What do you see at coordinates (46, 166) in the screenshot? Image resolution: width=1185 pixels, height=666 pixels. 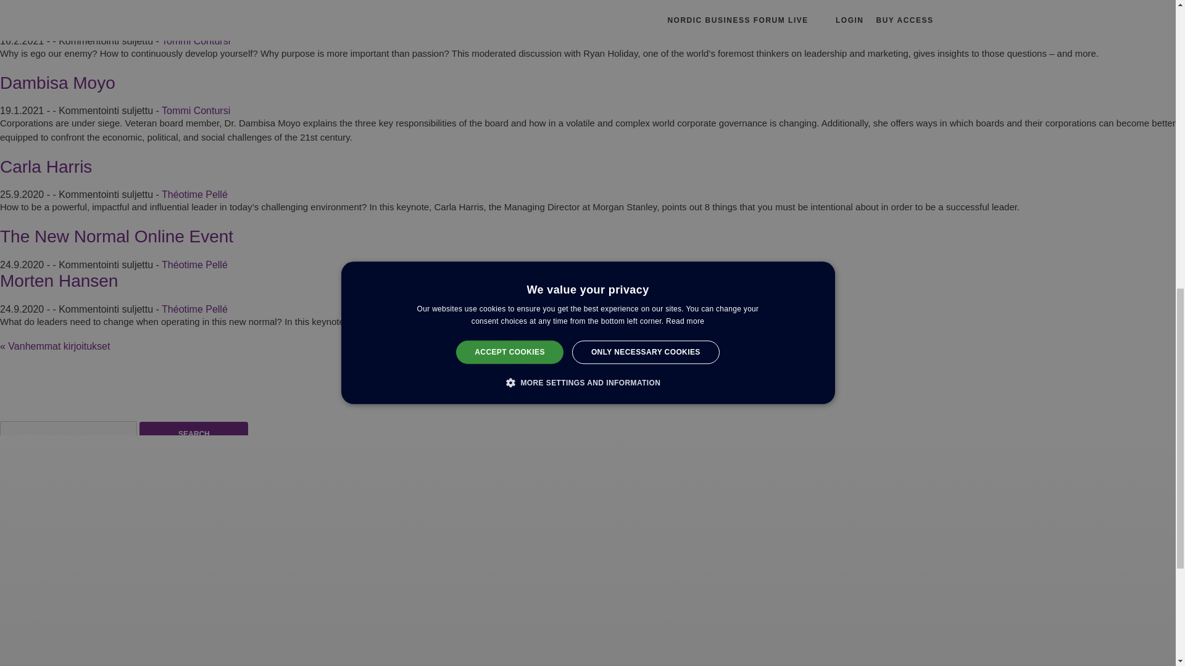 I see `Carla Harris` at bounding box center [46, 166].